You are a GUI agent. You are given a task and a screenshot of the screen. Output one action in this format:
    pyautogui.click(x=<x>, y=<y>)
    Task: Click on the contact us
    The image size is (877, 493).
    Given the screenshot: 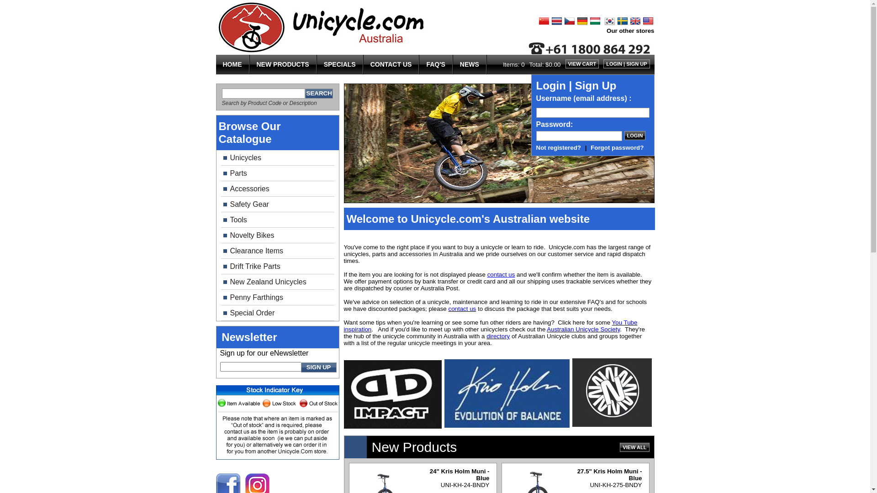 What is the action you would take?
    pyautogui.click(x=462, y=309)
    